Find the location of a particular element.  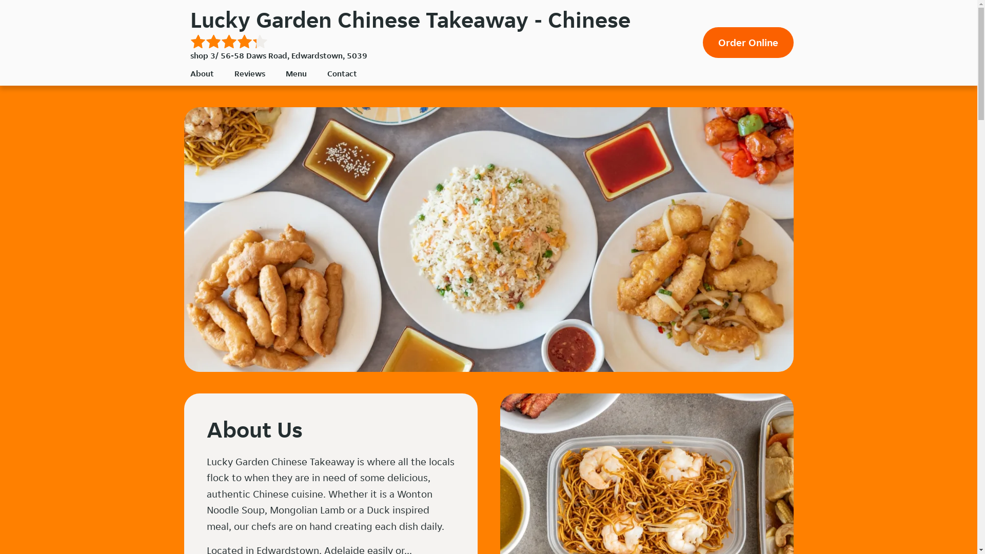

Contact is located at coordinates (342, 74).